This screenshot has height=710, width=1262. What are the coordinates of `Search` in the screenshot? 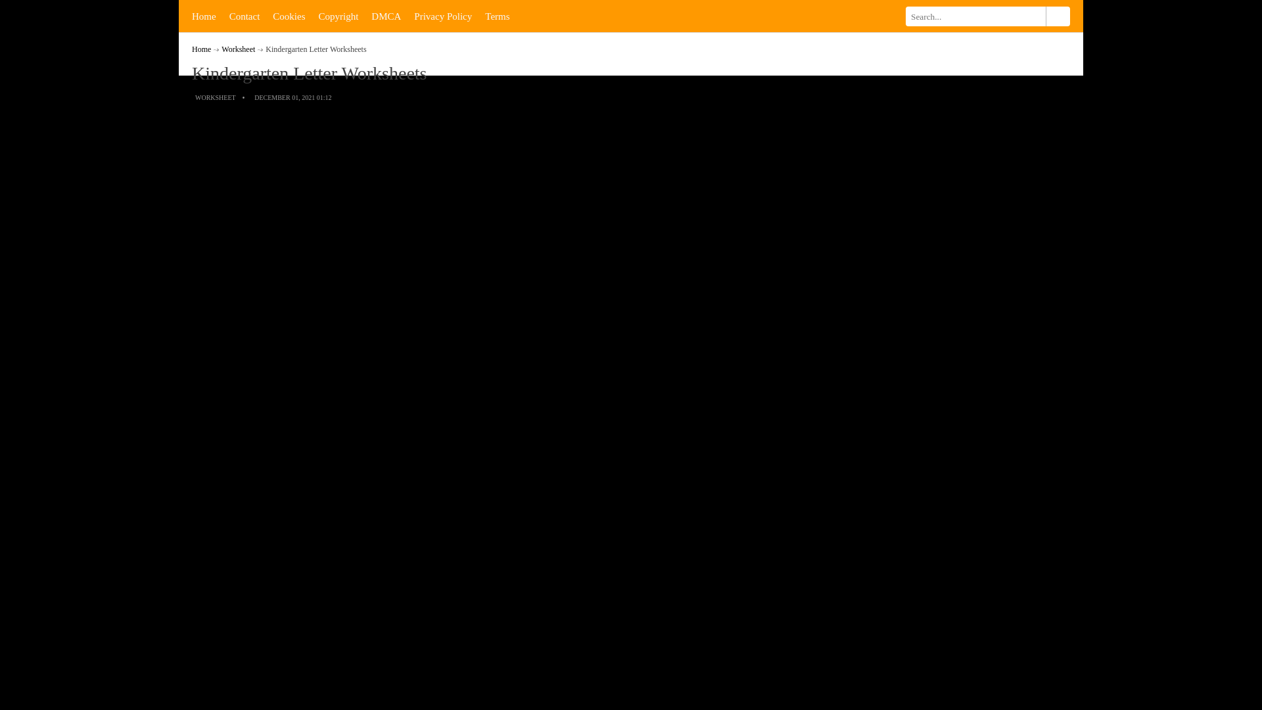 It's located at (1057, 16).